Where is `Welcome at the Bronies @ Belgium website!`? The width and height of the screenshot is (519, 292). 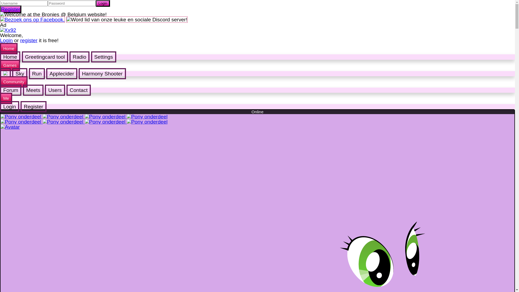
Welcome at the Bronies @ Belgium website! is located at coordinates (54, 15).